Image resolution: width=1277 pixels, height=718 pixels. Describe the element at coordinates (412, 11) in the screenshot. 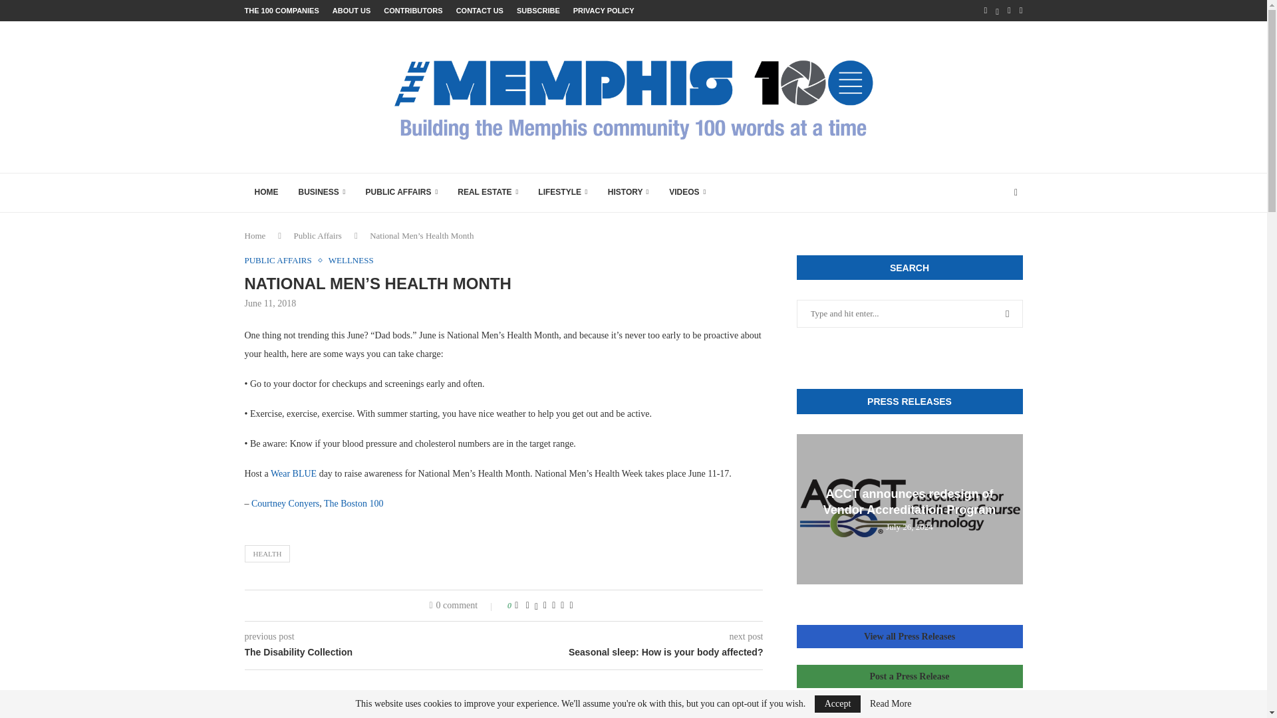

I see `CONTRIBUTORS` at that location.